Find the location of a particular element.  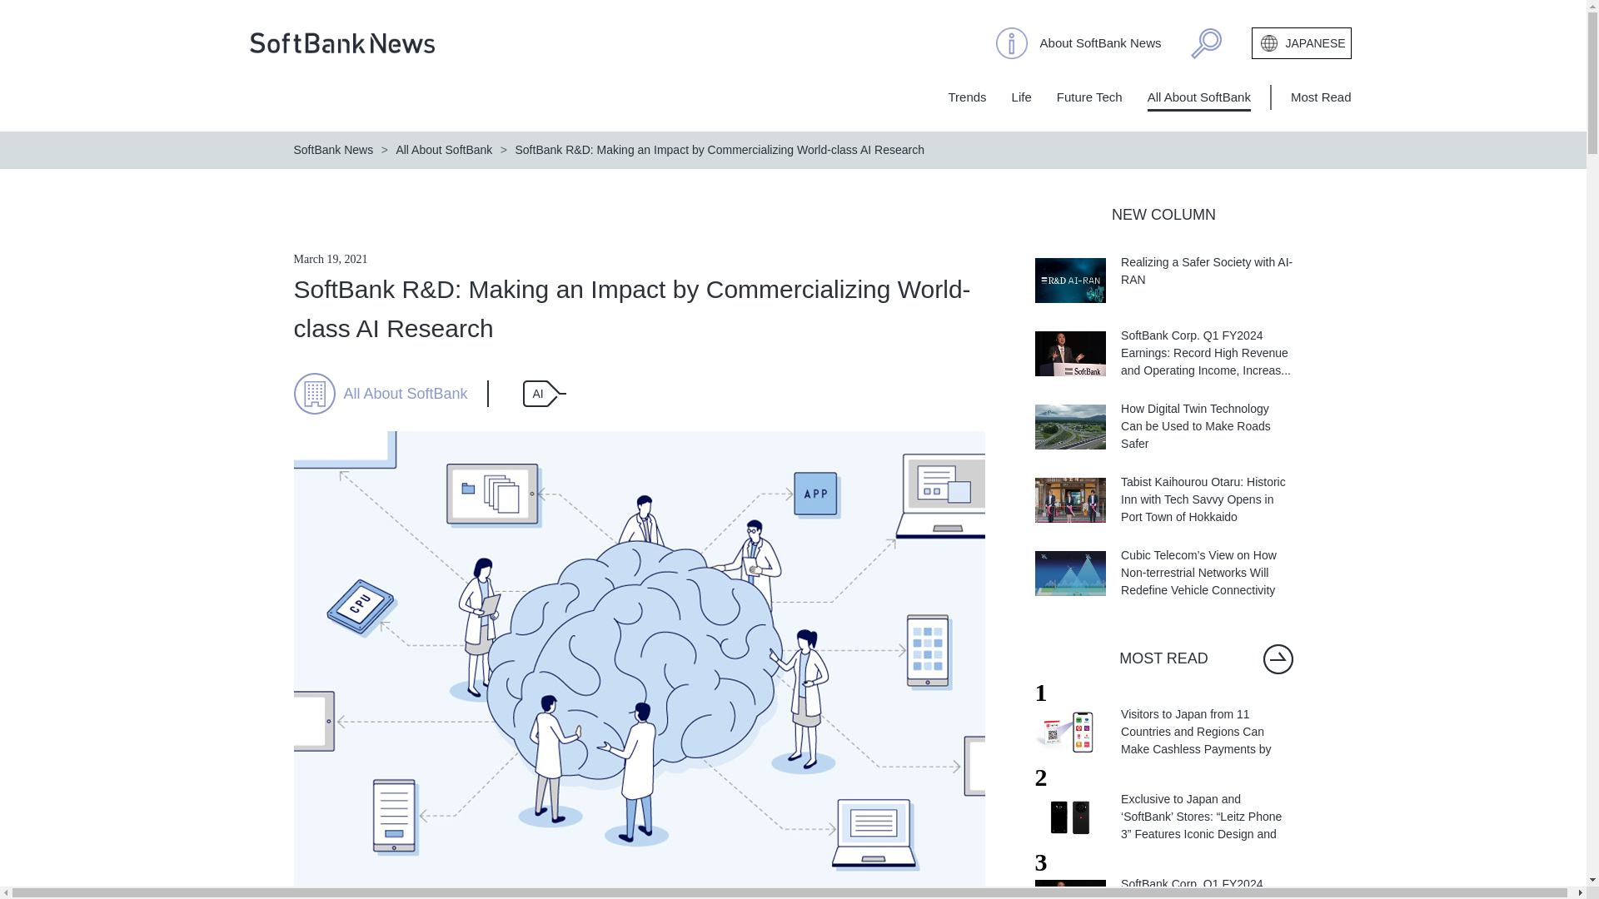

AI is located at coordinates (544, 393).